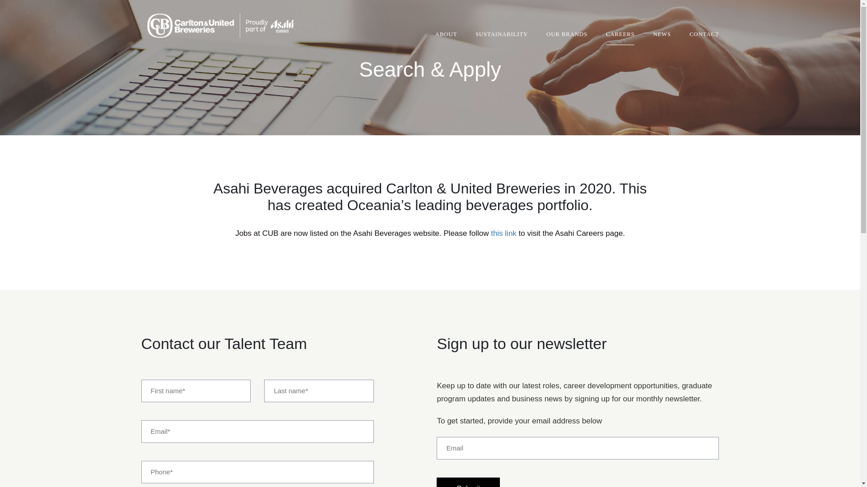  I want to click on SUSTAINABILITY, so click(502, 38).